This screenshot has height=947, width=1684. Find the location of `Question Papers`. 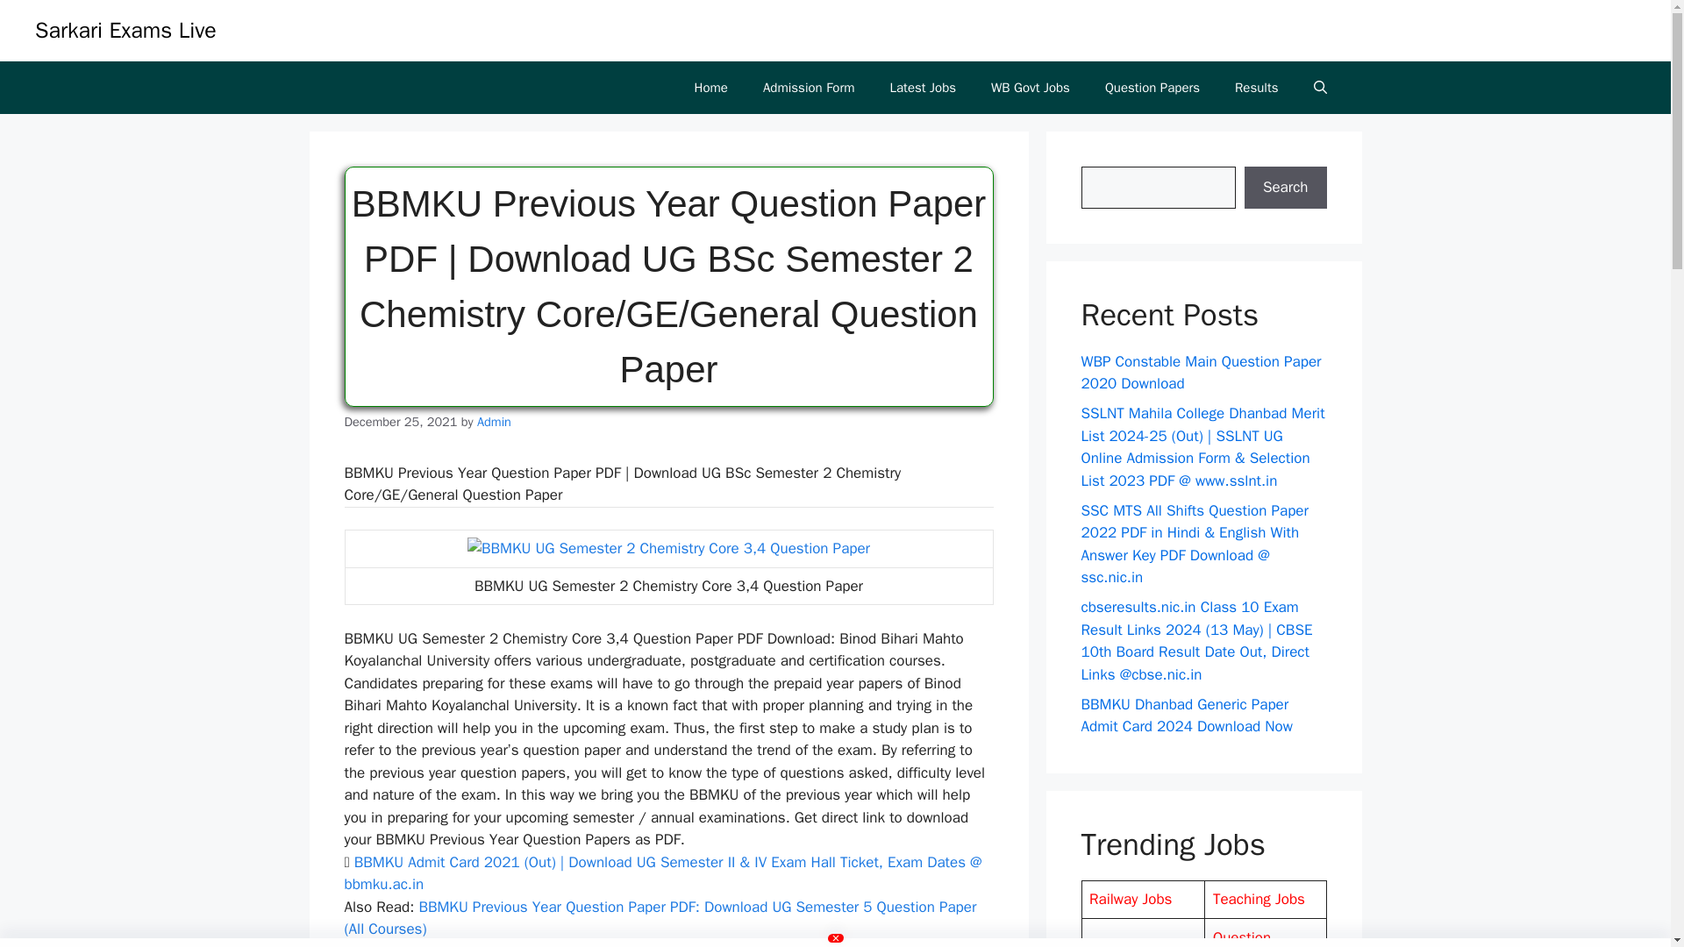

Question Papers is located at coordinates (1152, 88).